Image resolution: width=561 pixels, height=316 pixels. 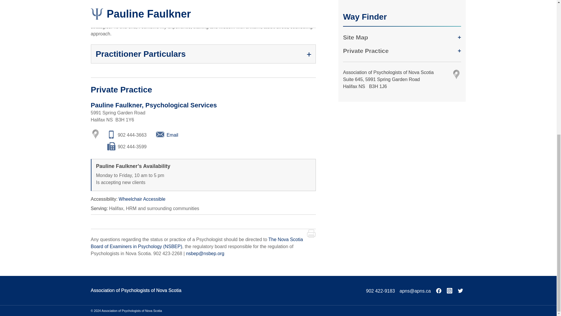 I want to click on 902 444-3663, so click(x=127, y=135).